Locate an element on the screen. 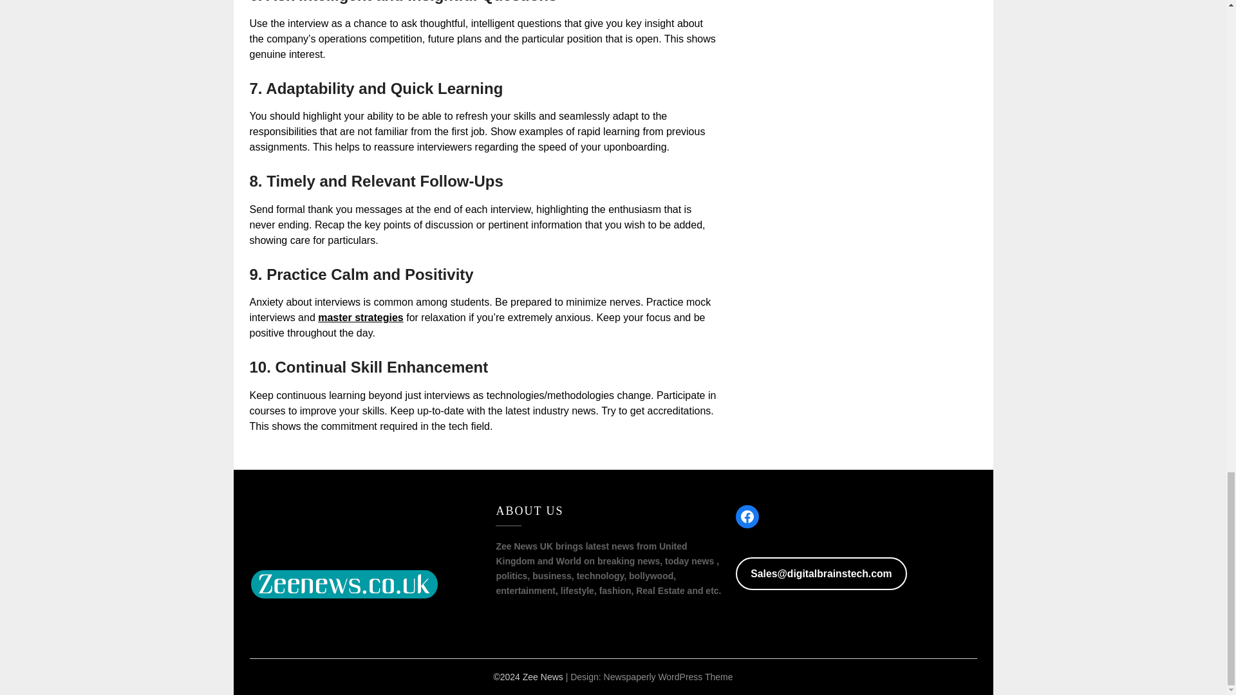  master strategies is located at coordinates (360, 317).